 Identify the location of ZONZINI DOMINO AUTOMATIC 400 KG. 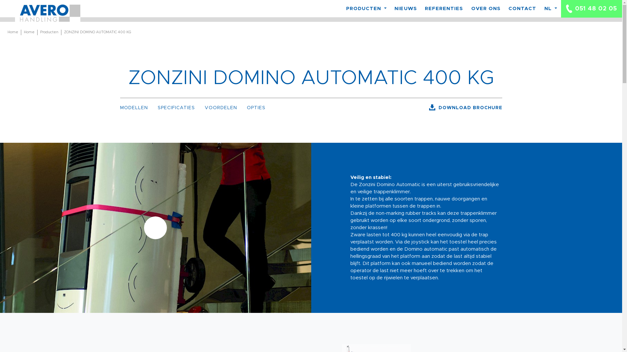
(98, 33).